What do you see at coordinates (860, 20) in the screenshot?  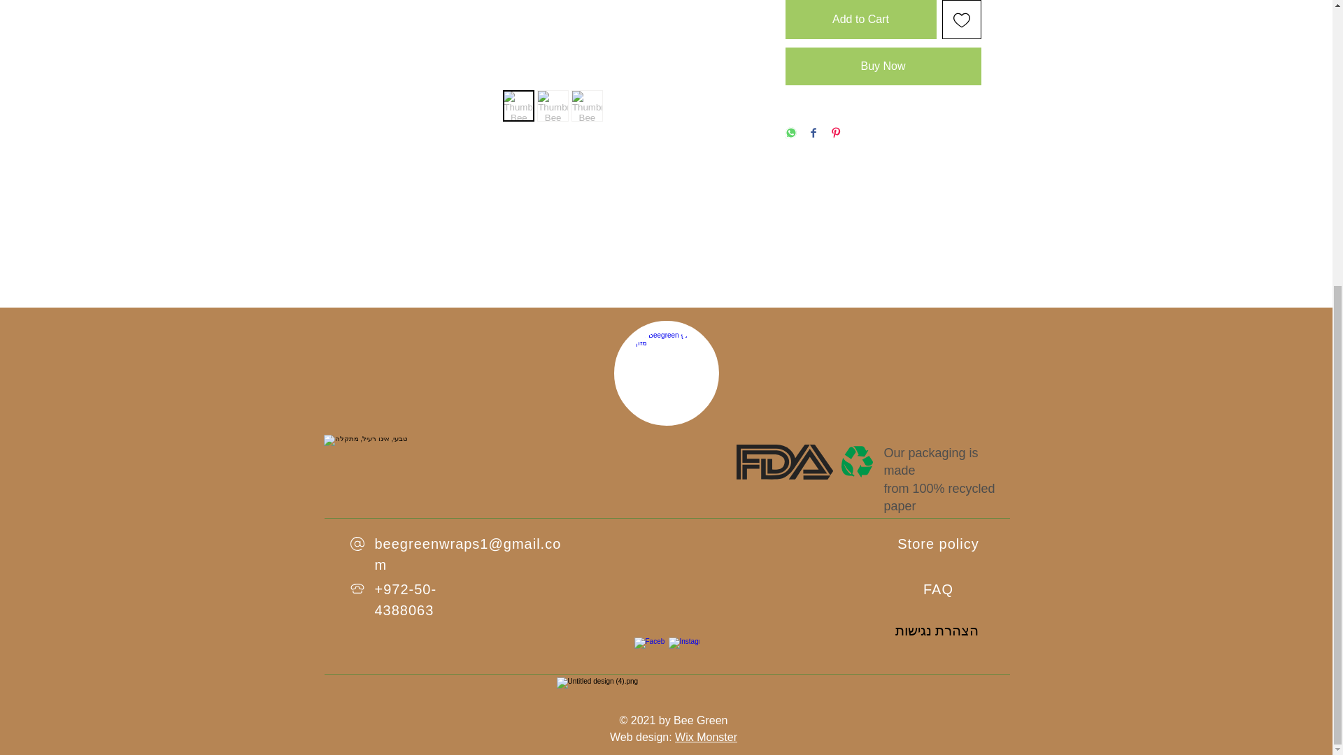 I see `Add to Cart` at bounding box center [860, 20].